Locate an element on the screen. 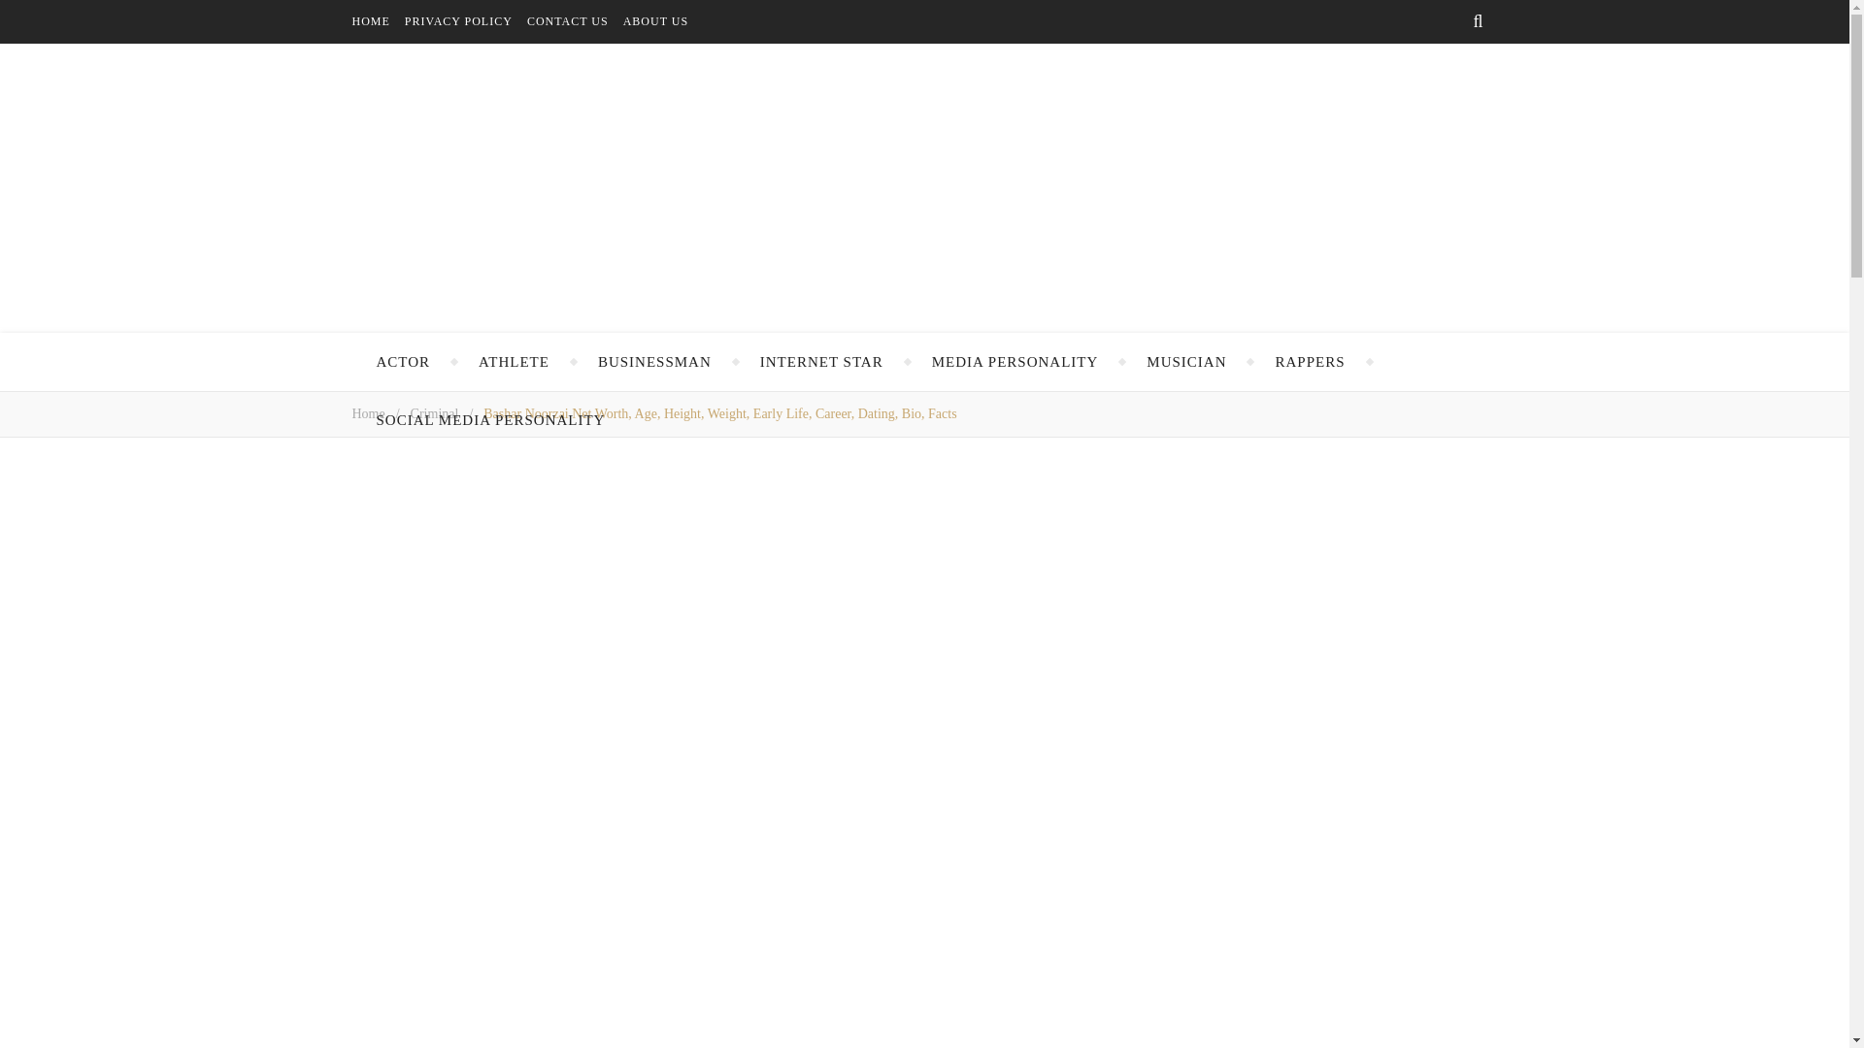  HOME is located at coordinates (378, 21).